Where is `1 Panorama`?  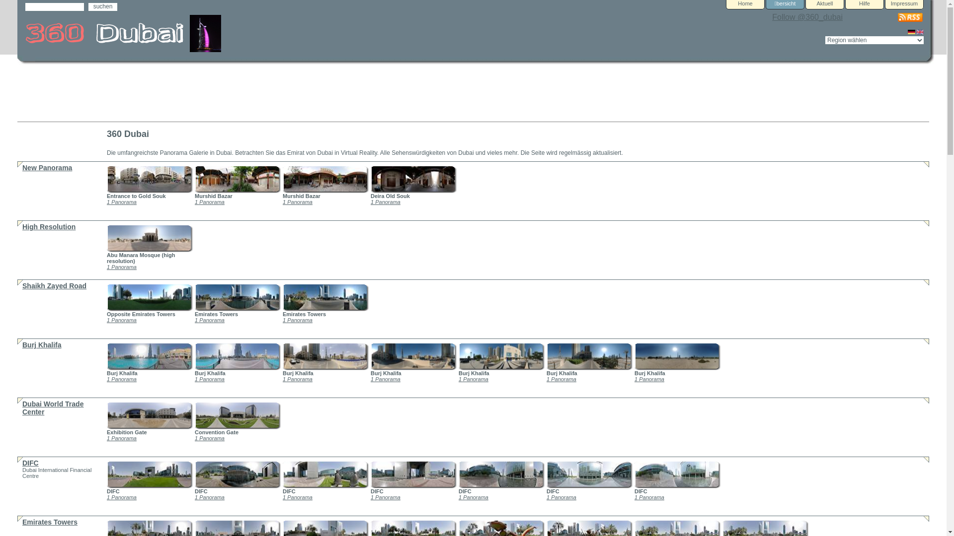
1 Panorama is located at coordinates (298, 320).